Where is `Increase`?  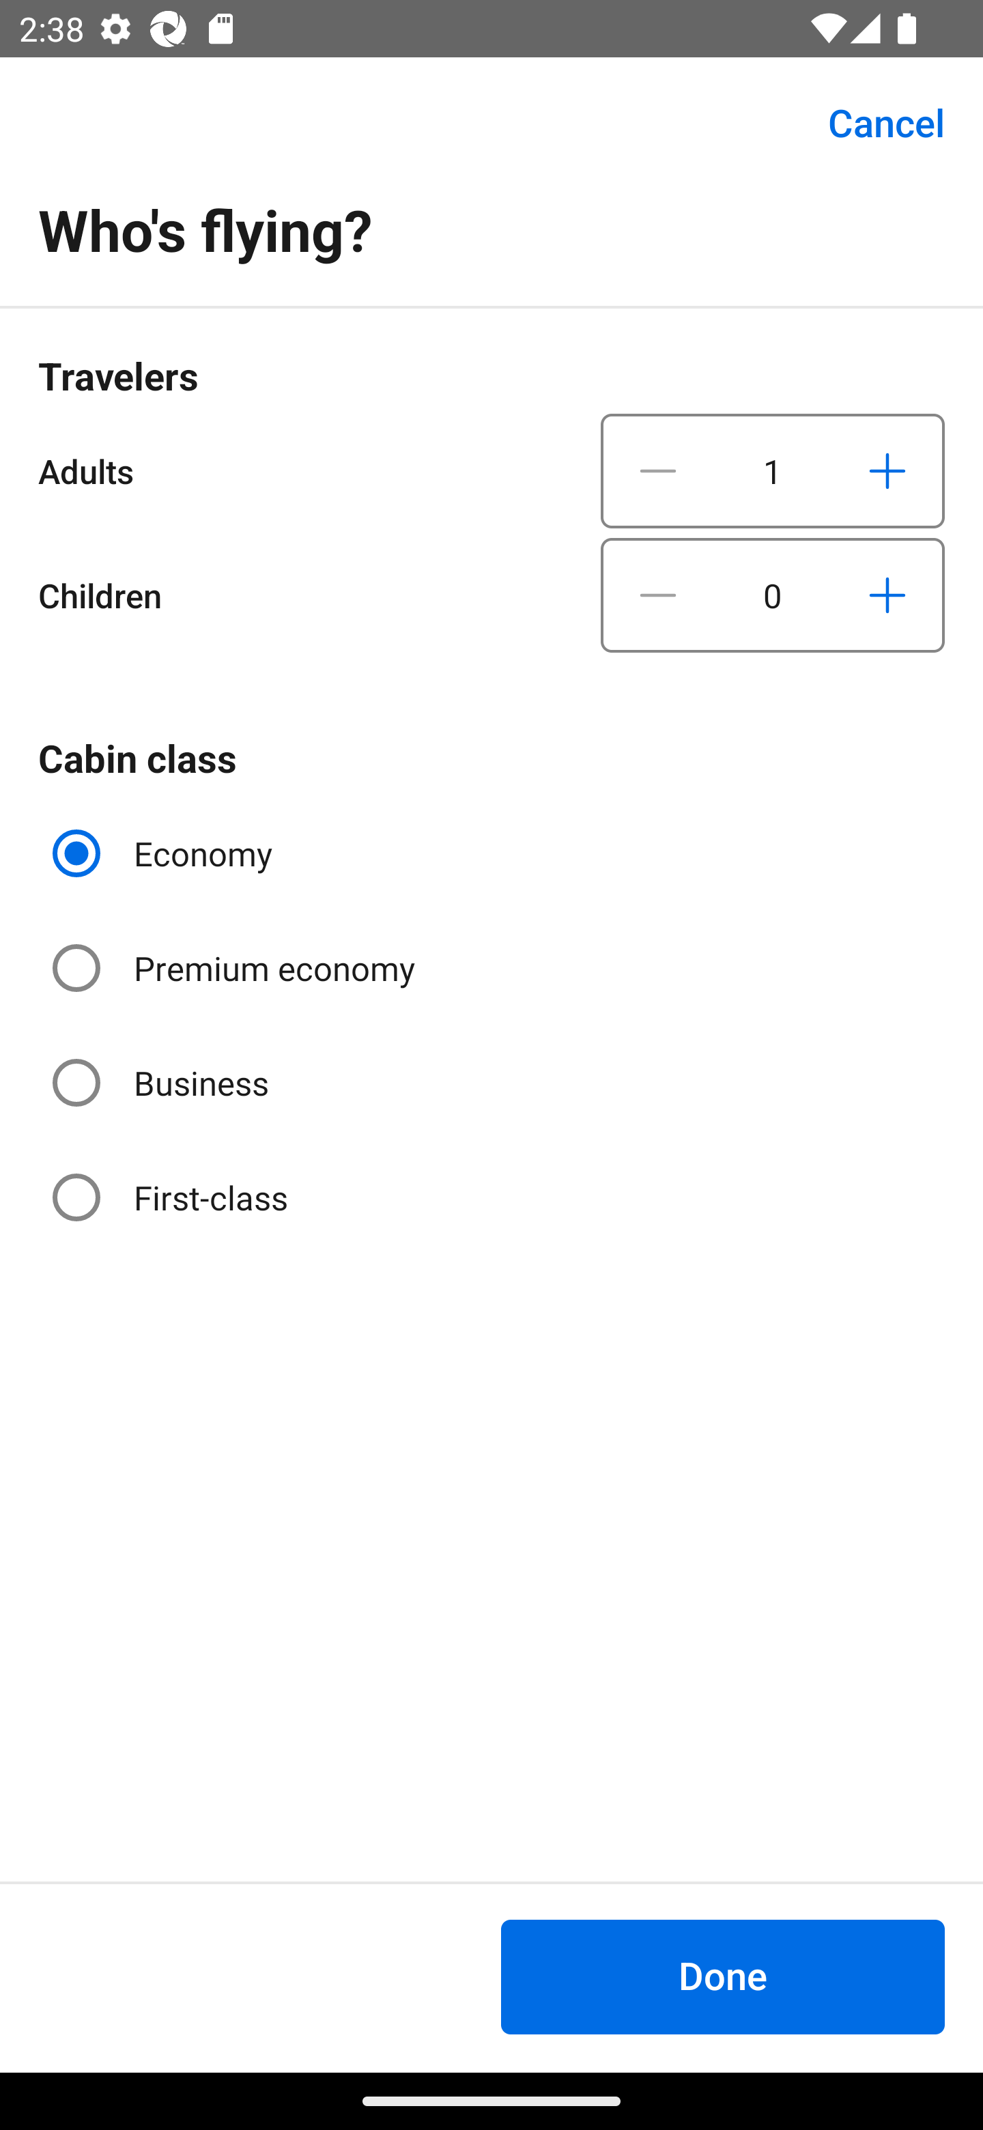
Increase is located at coordinates (887, 470).